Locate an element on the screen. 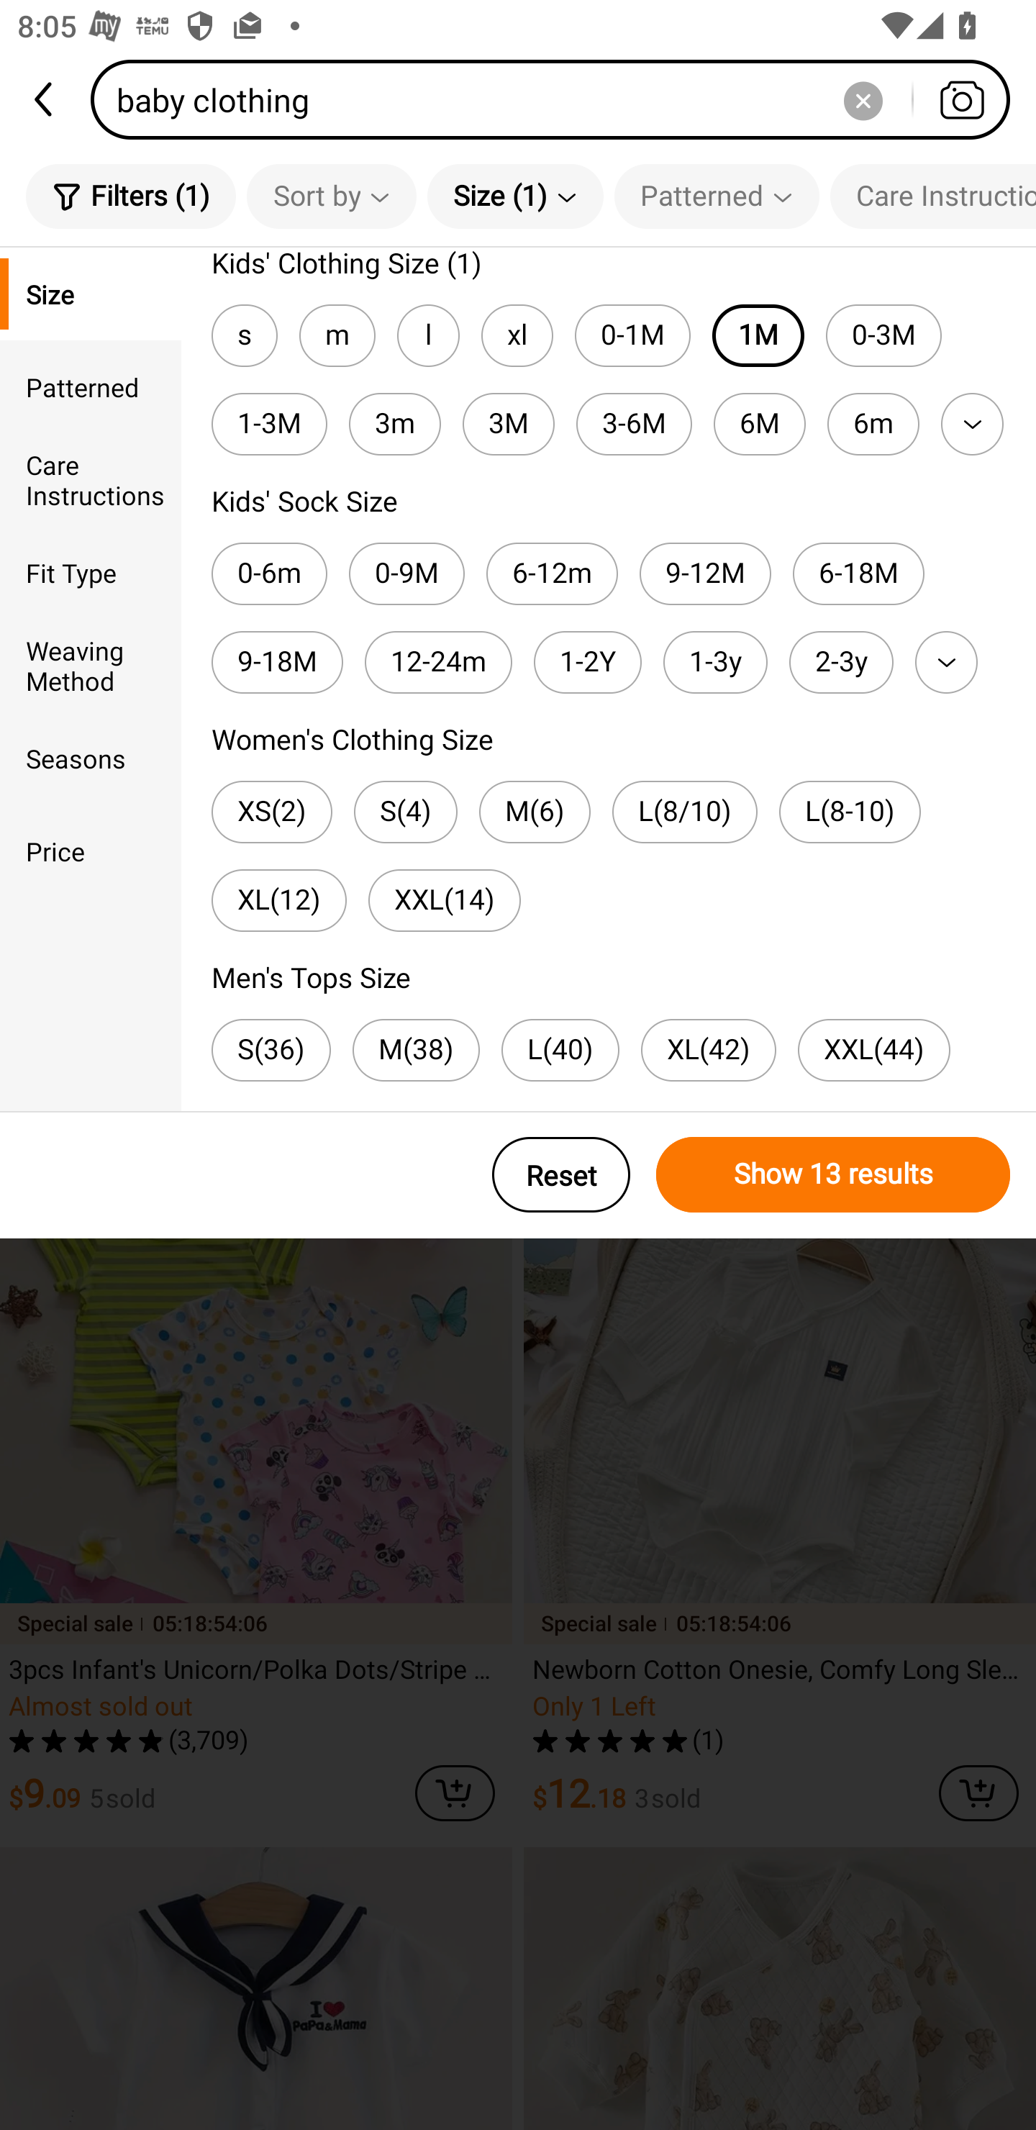 This screenshot has width=1036, height=2130. Price is located at coordinates (91, 851).